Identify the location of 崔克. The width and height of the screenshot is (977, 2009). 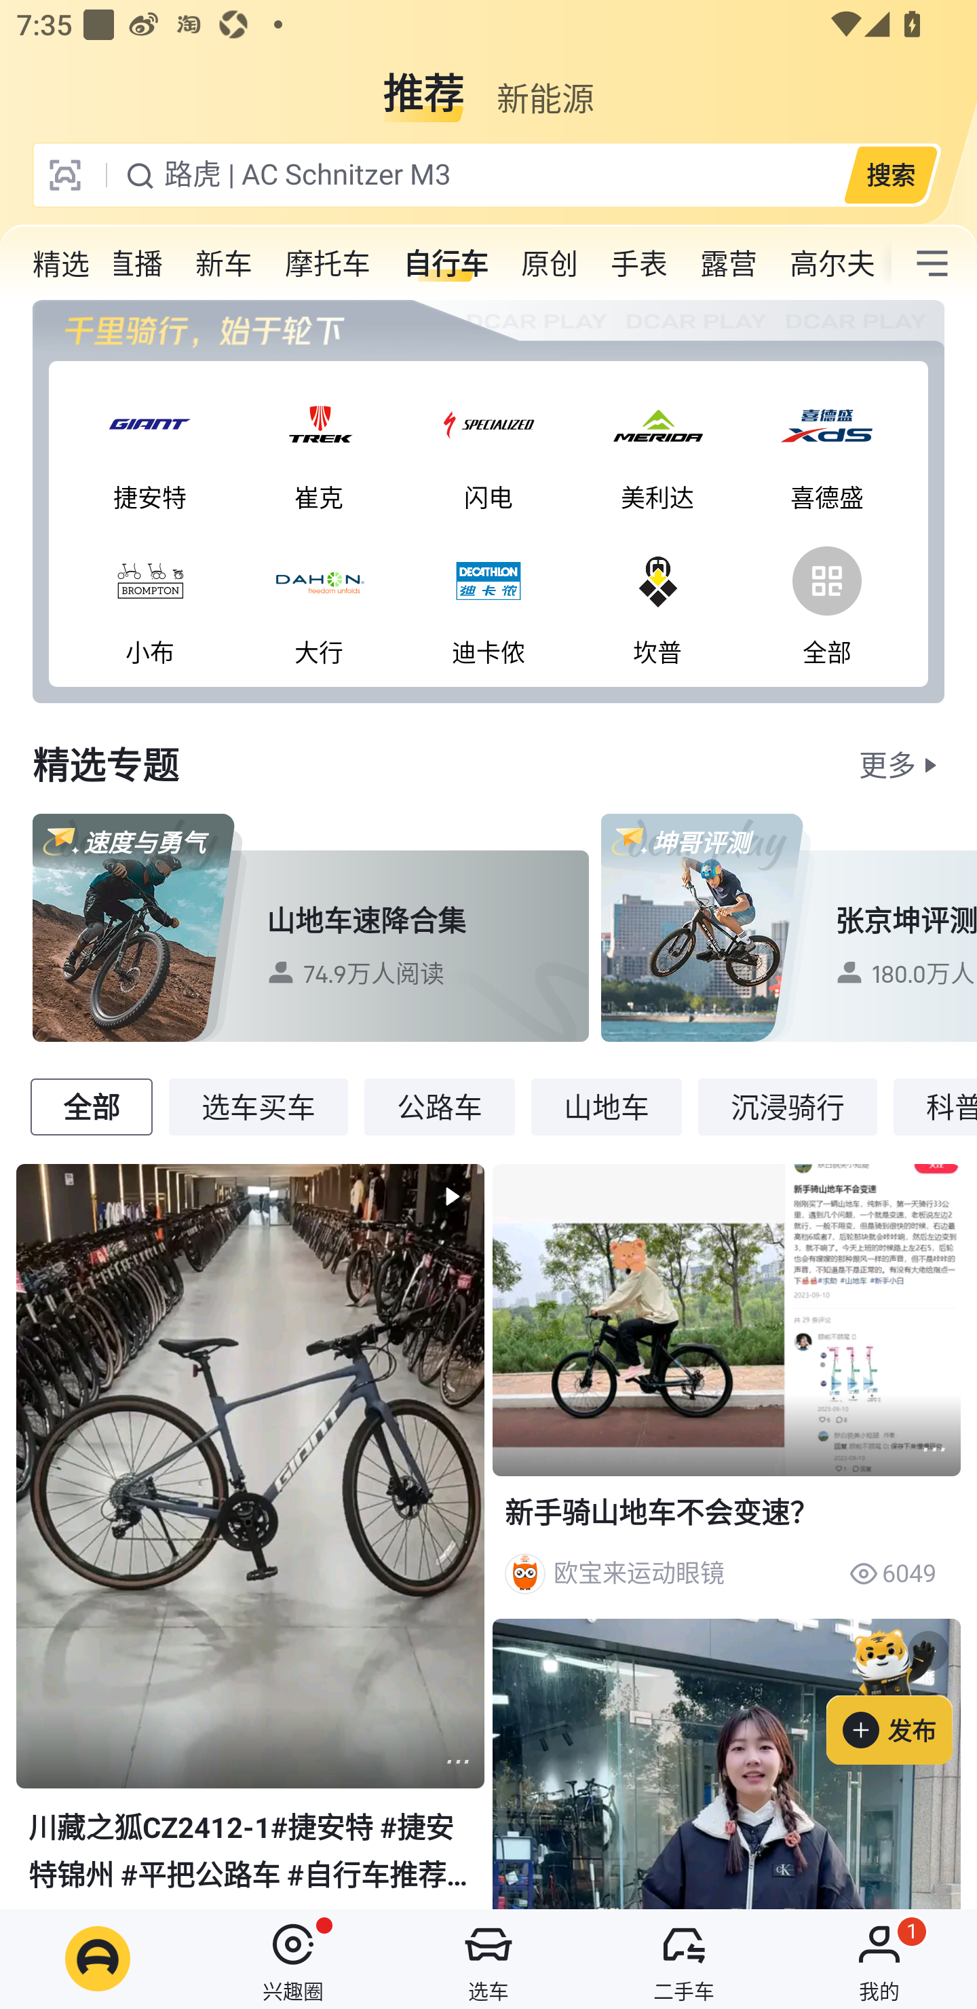
(319, 447).